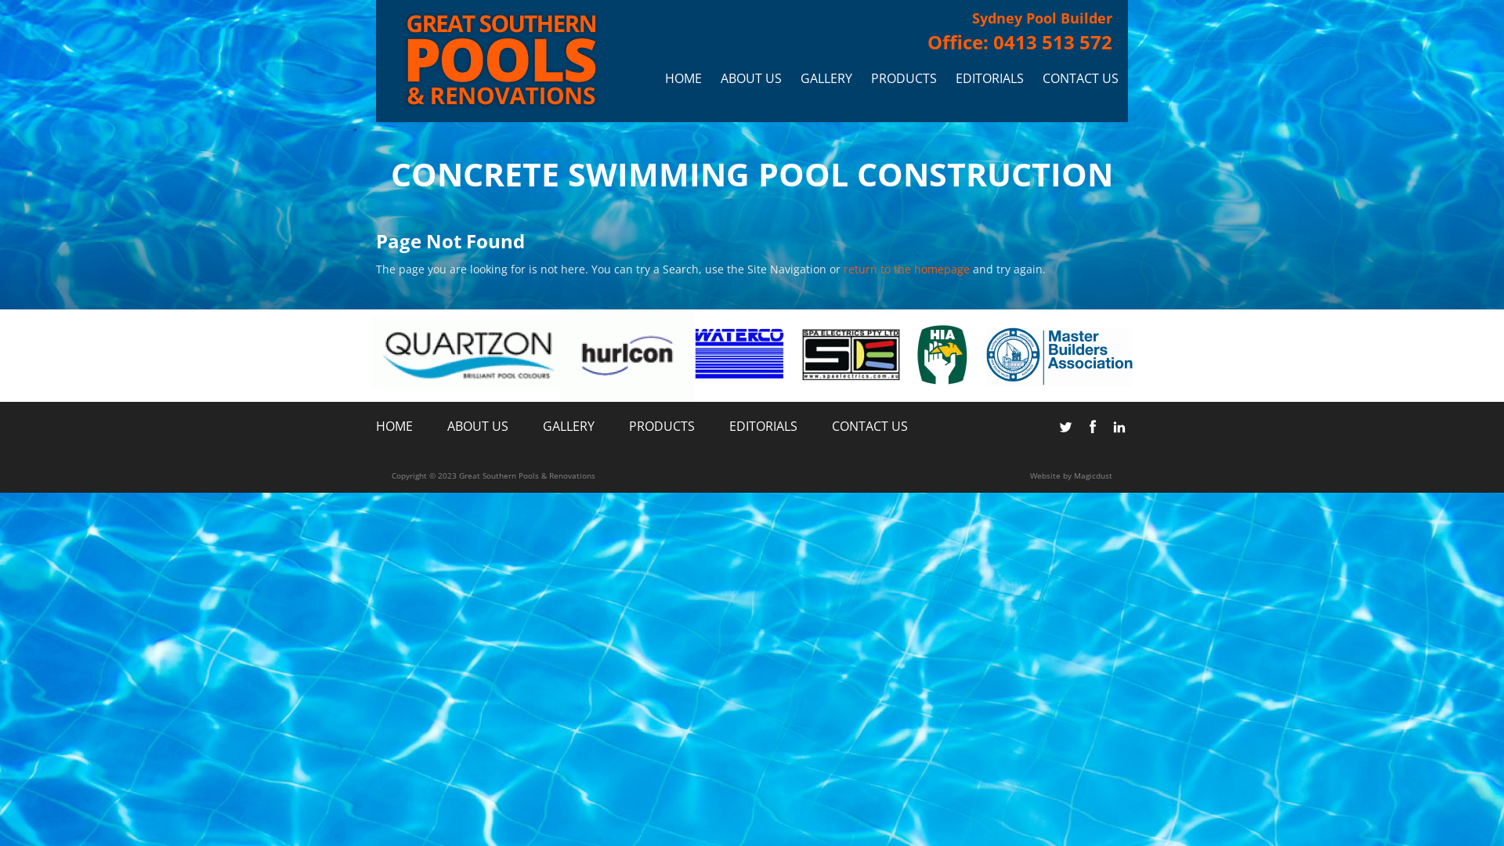 The width and height of the screenshot is (1504, 846). Describe the element at coordinates (478, 426) in the screenshot. I see `ABOUT US` at that location.